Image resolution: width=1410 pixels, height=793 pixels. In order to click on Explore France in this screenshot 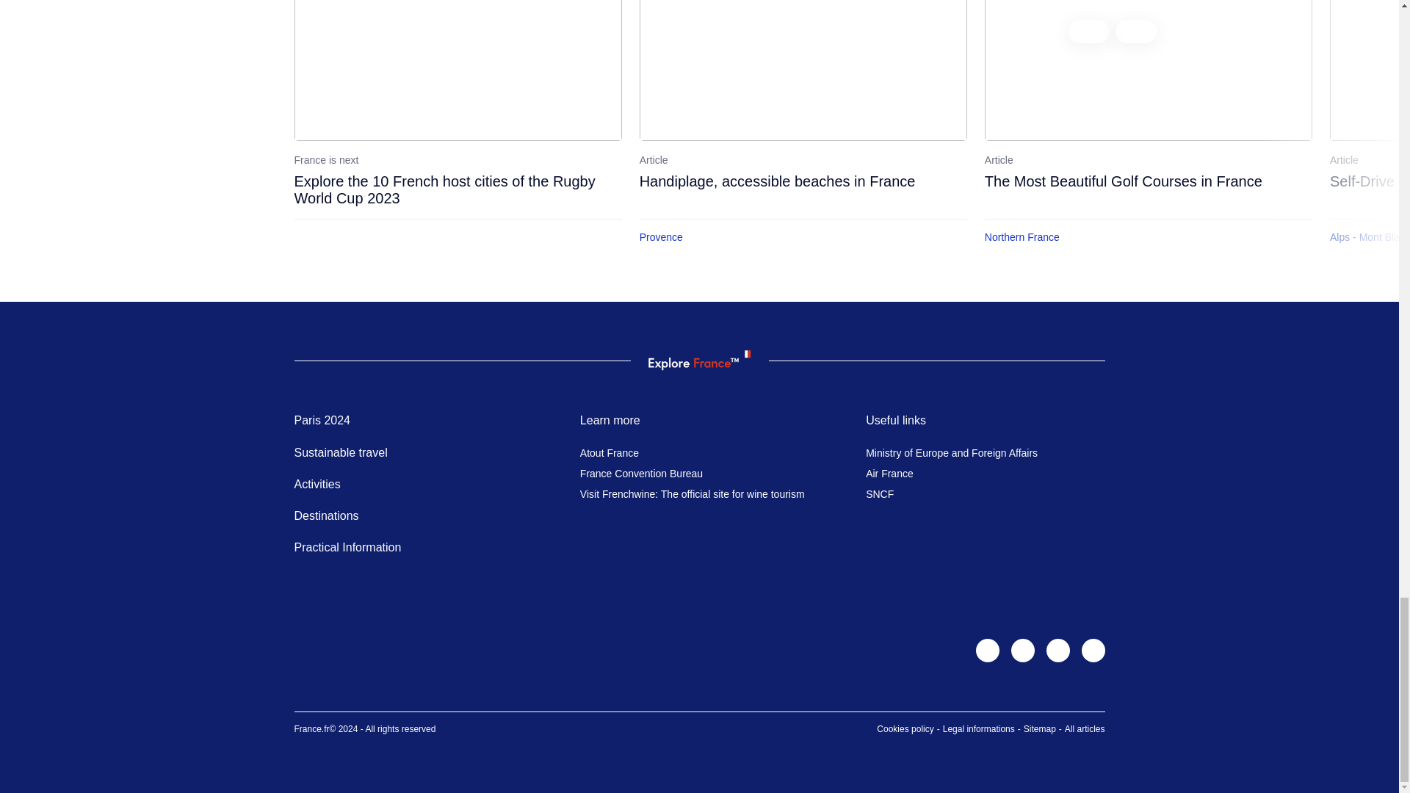, I will do `click(698, 361)`.